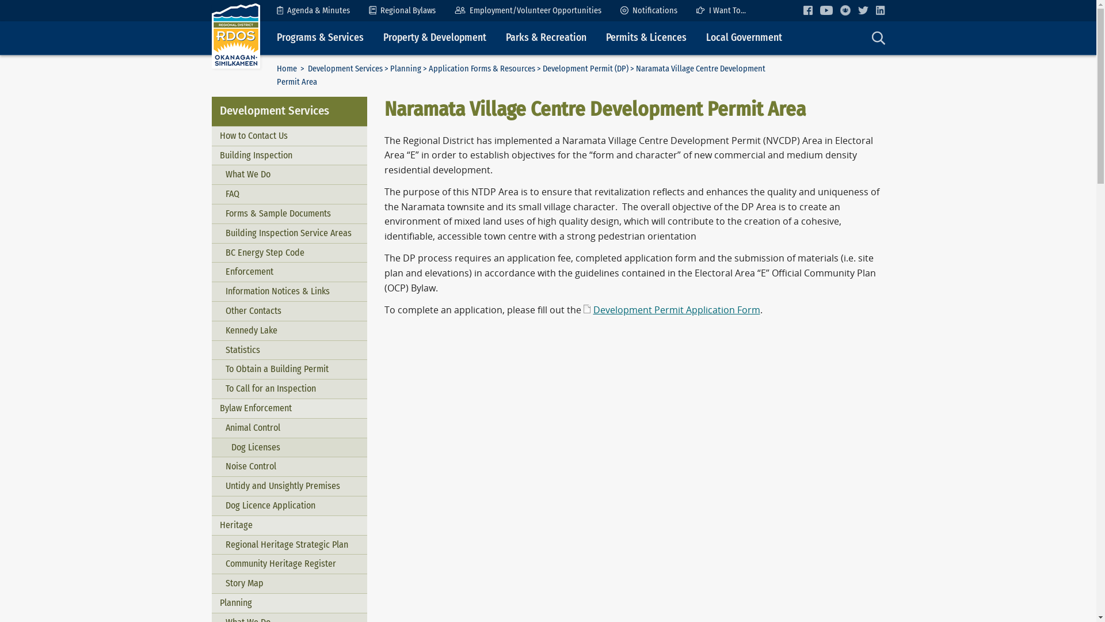 This screenshot has width=1105, height=622. Describe the element at coordinates (289, 155) in the screenshot. I see `Building Inspection` at that location.